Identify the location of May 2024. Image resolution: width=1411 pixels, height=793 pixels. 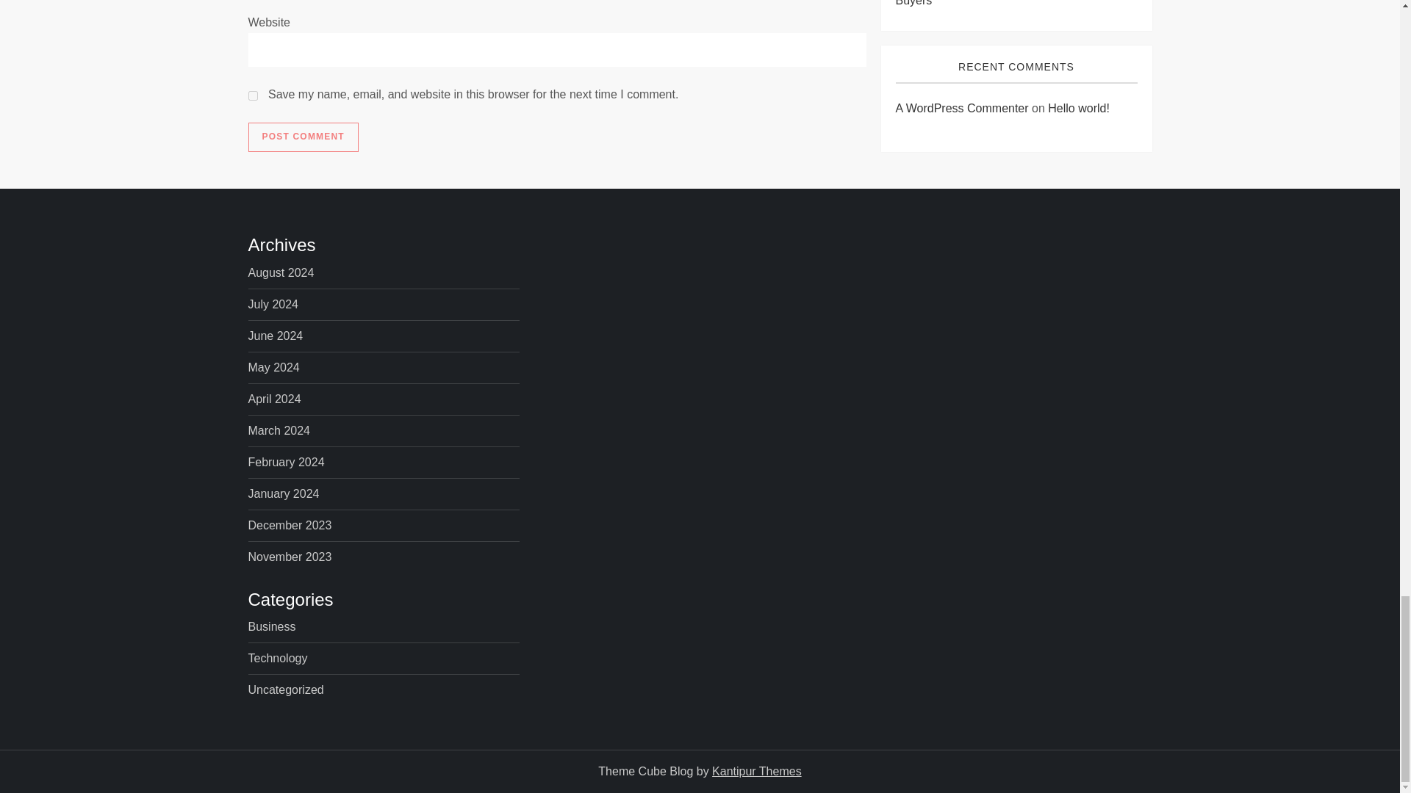
(273, 368).